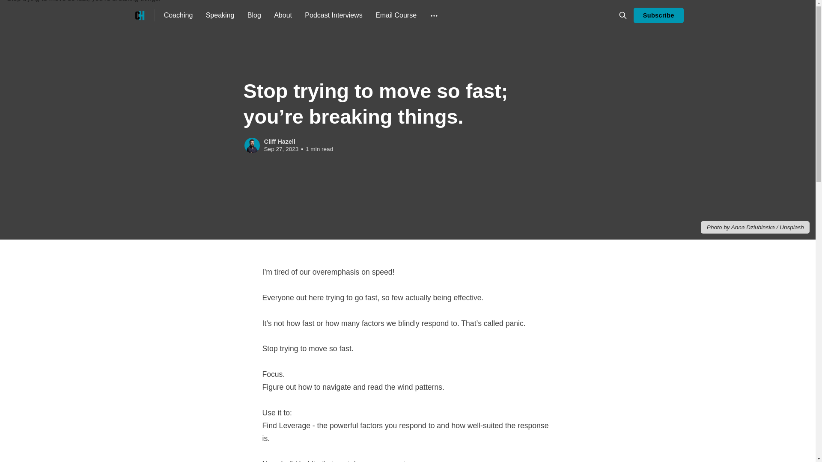  I want to click on Speaking, so click(220, 15).